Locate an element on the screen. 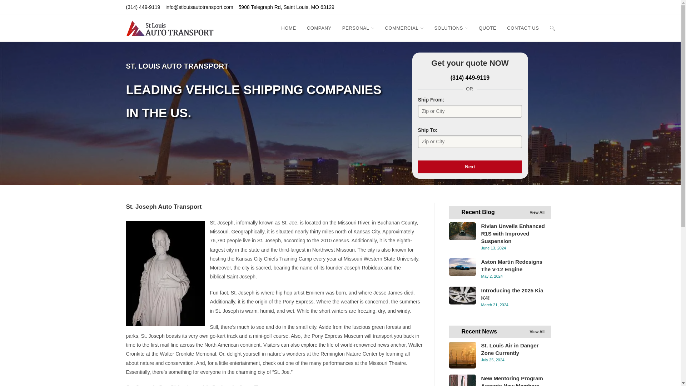  New Mentoring Program Accepts New Members is located at coordinates (462, 380).